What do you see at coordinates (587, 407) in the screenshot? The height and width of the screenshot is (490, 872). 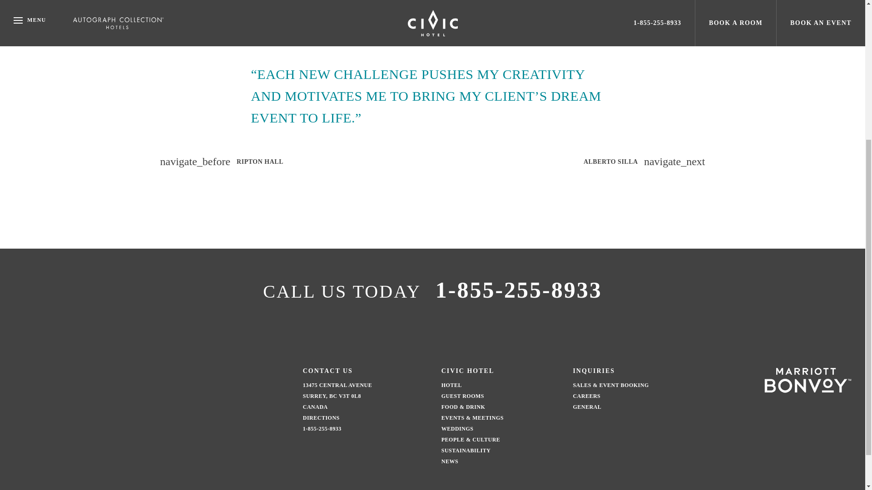 I see `GENERAL` at bounding box center [587, 407].